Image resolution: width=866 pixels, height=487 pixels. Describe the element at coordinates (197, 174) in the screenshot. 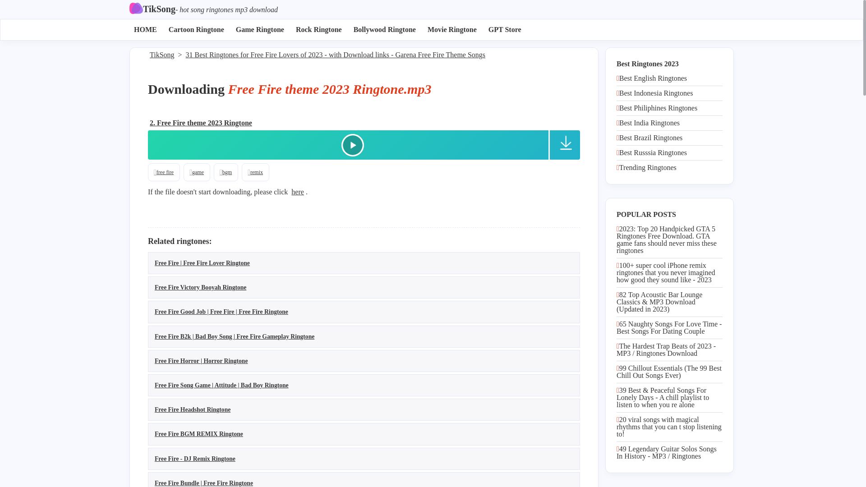

I see `game` at that location.